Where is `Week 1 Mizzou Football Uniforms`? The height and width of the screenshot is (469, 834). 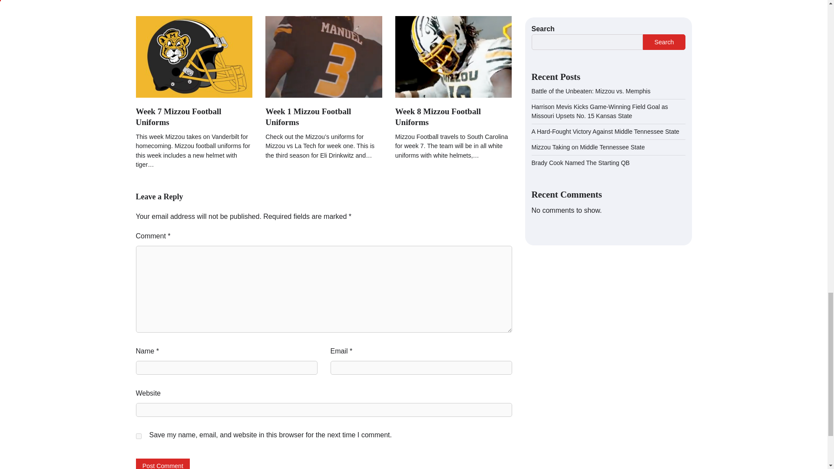
Week 1 Mizzou Football Uniforms is located at coordinates (308, 116).